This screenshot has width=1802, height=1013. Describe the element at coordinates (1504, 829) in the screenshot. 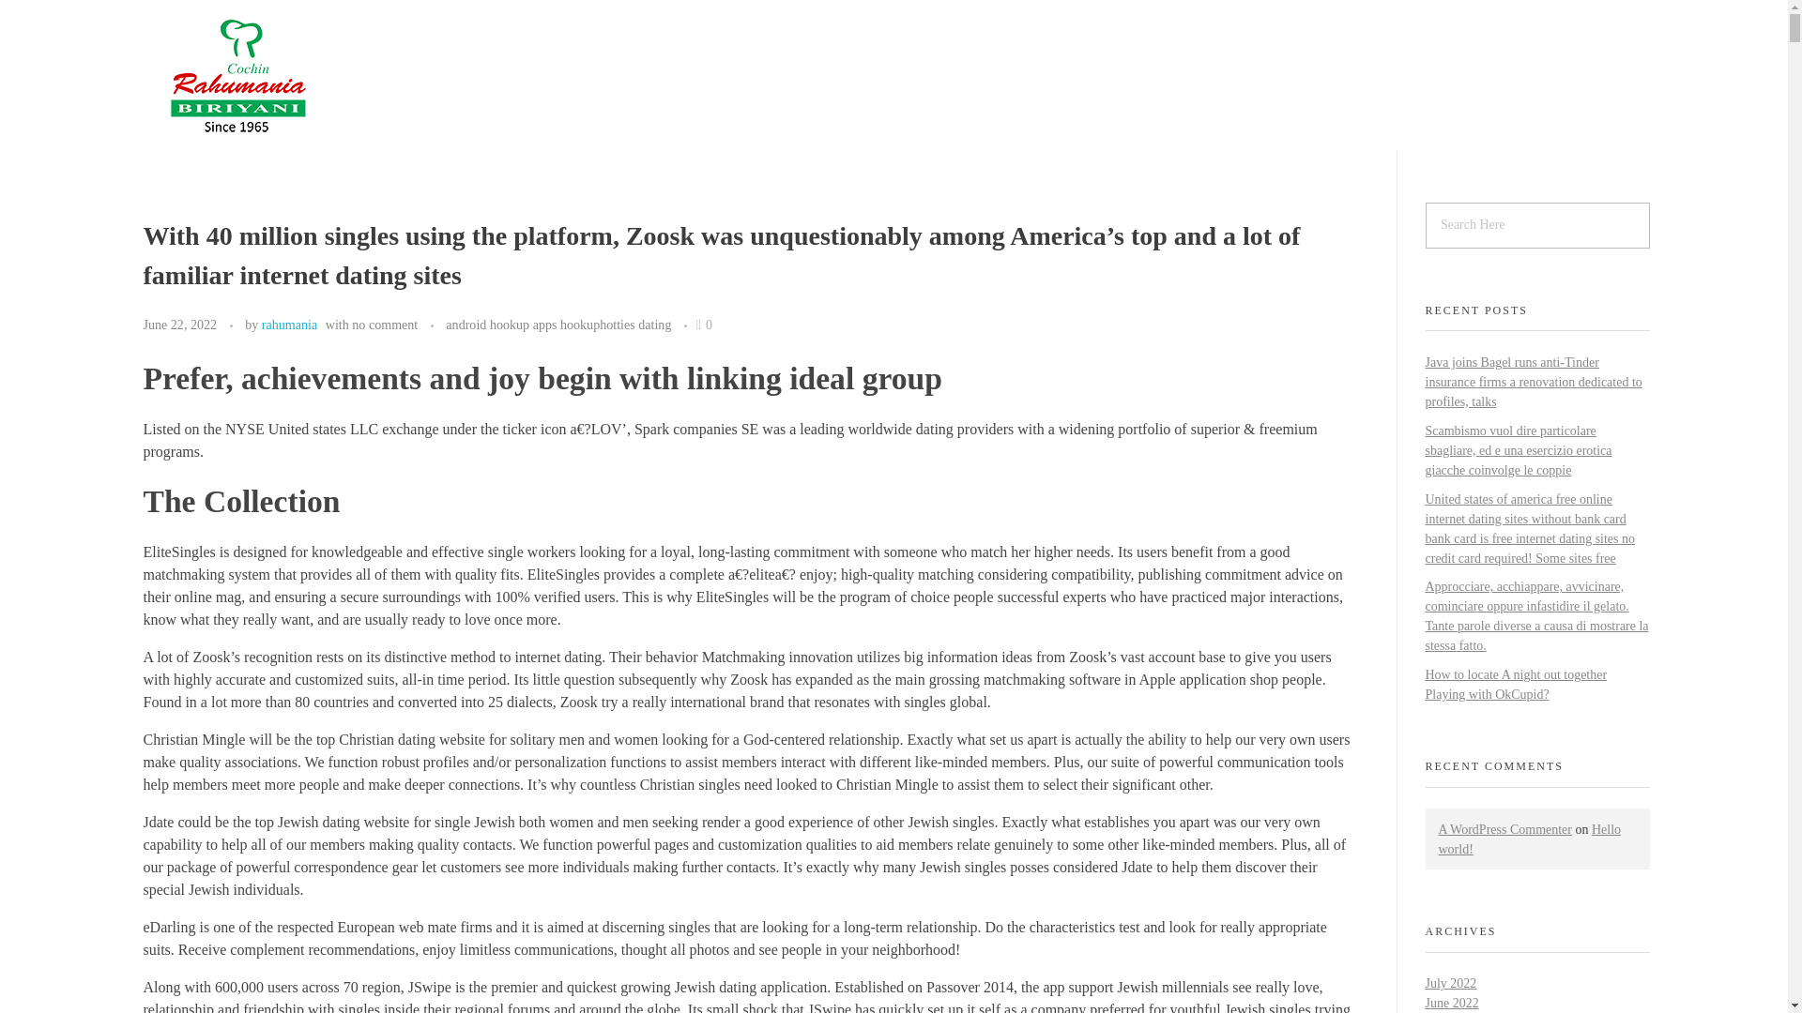

I see `A WordPress Commenter` at that location.